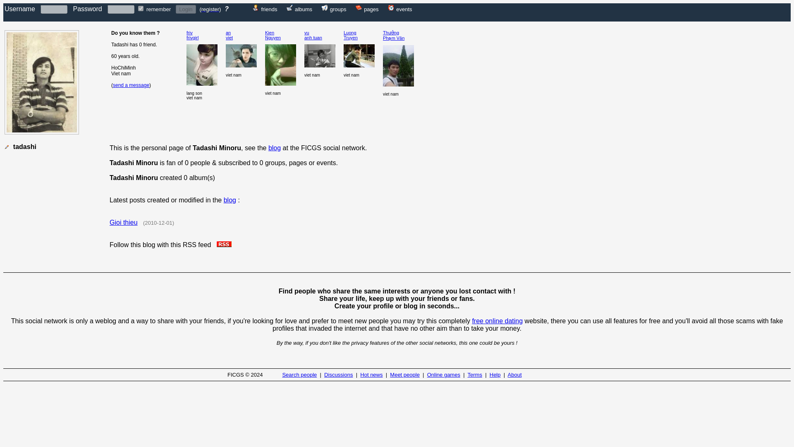 This screenshot has height=447, width=794. Describe the element at coordinates (230, 200) in the screenshot. I see `blog` at that location.